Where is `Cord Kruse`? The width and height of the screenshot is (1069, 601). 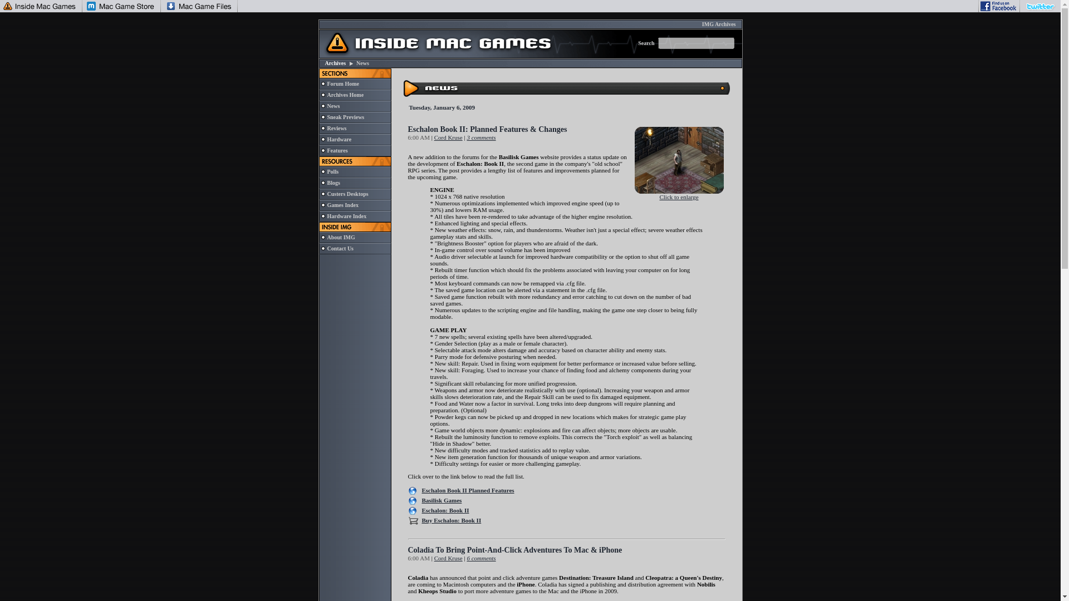
Cord Kruse is located at coordinates (448, 558).